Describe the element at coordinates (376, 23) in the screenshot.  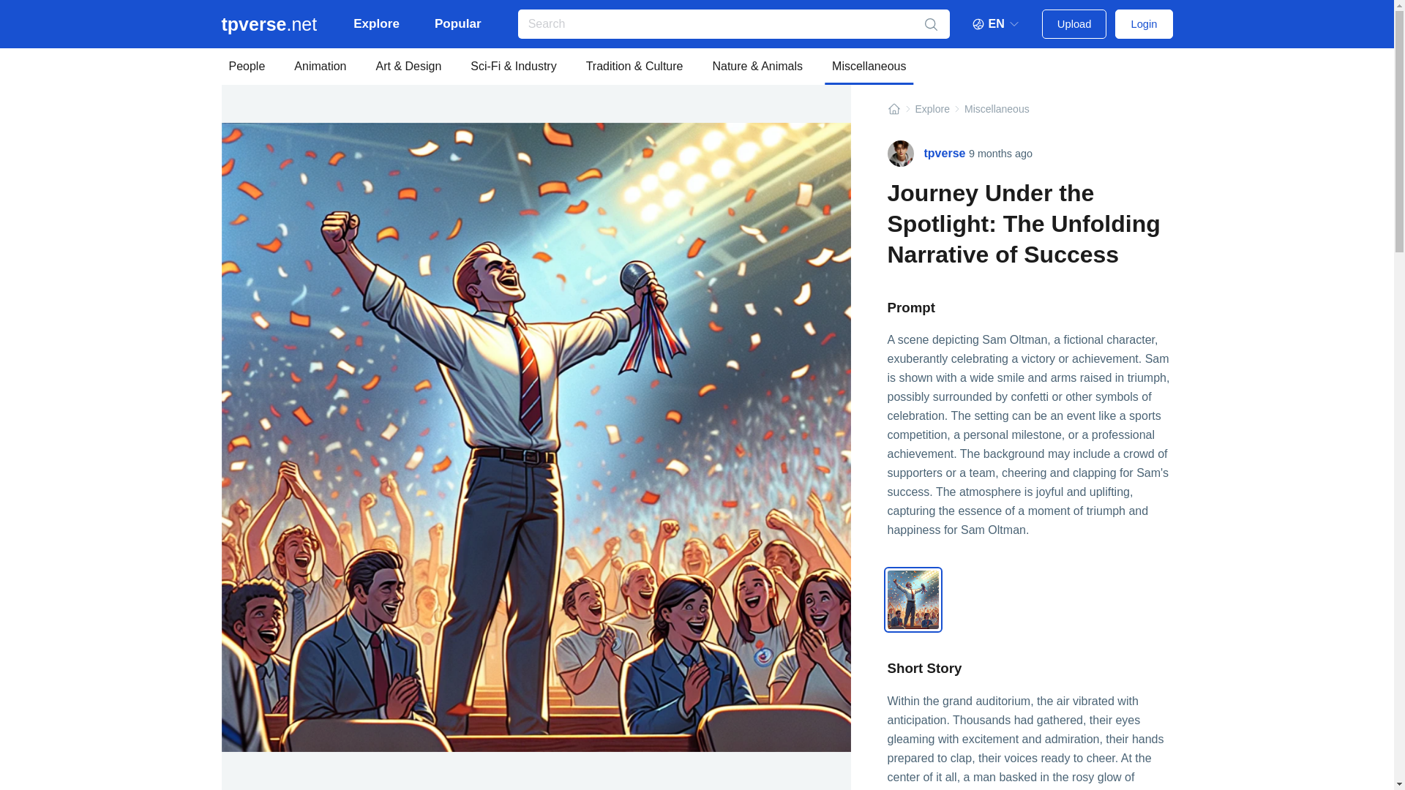
I see `Explore` at that location.